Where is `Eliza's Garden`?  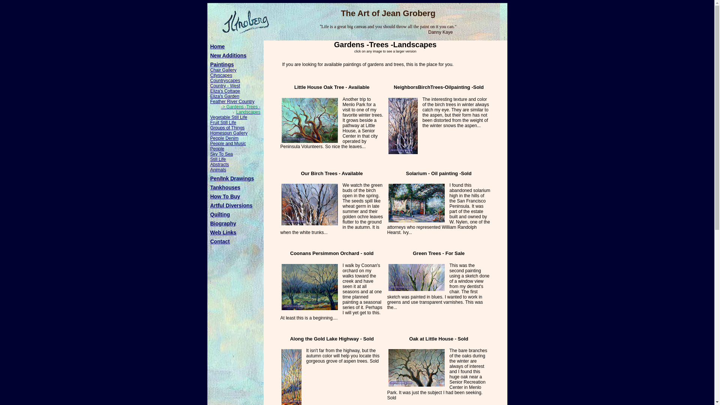
Eliza's Garden is located at coordinates (235, 96).